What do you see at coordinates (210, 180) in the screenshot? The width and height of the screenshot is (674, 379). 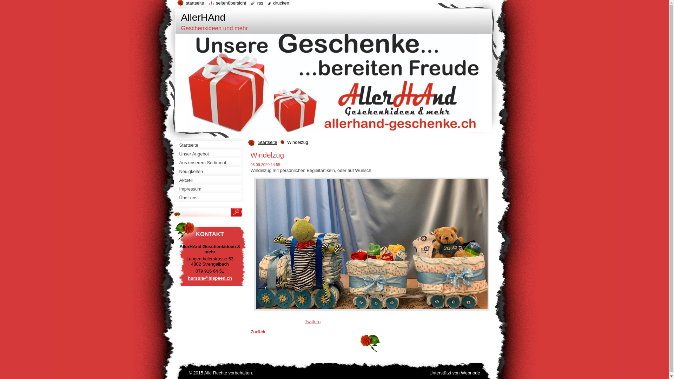 I see `Aktuell` at bounding box center [210, 180].